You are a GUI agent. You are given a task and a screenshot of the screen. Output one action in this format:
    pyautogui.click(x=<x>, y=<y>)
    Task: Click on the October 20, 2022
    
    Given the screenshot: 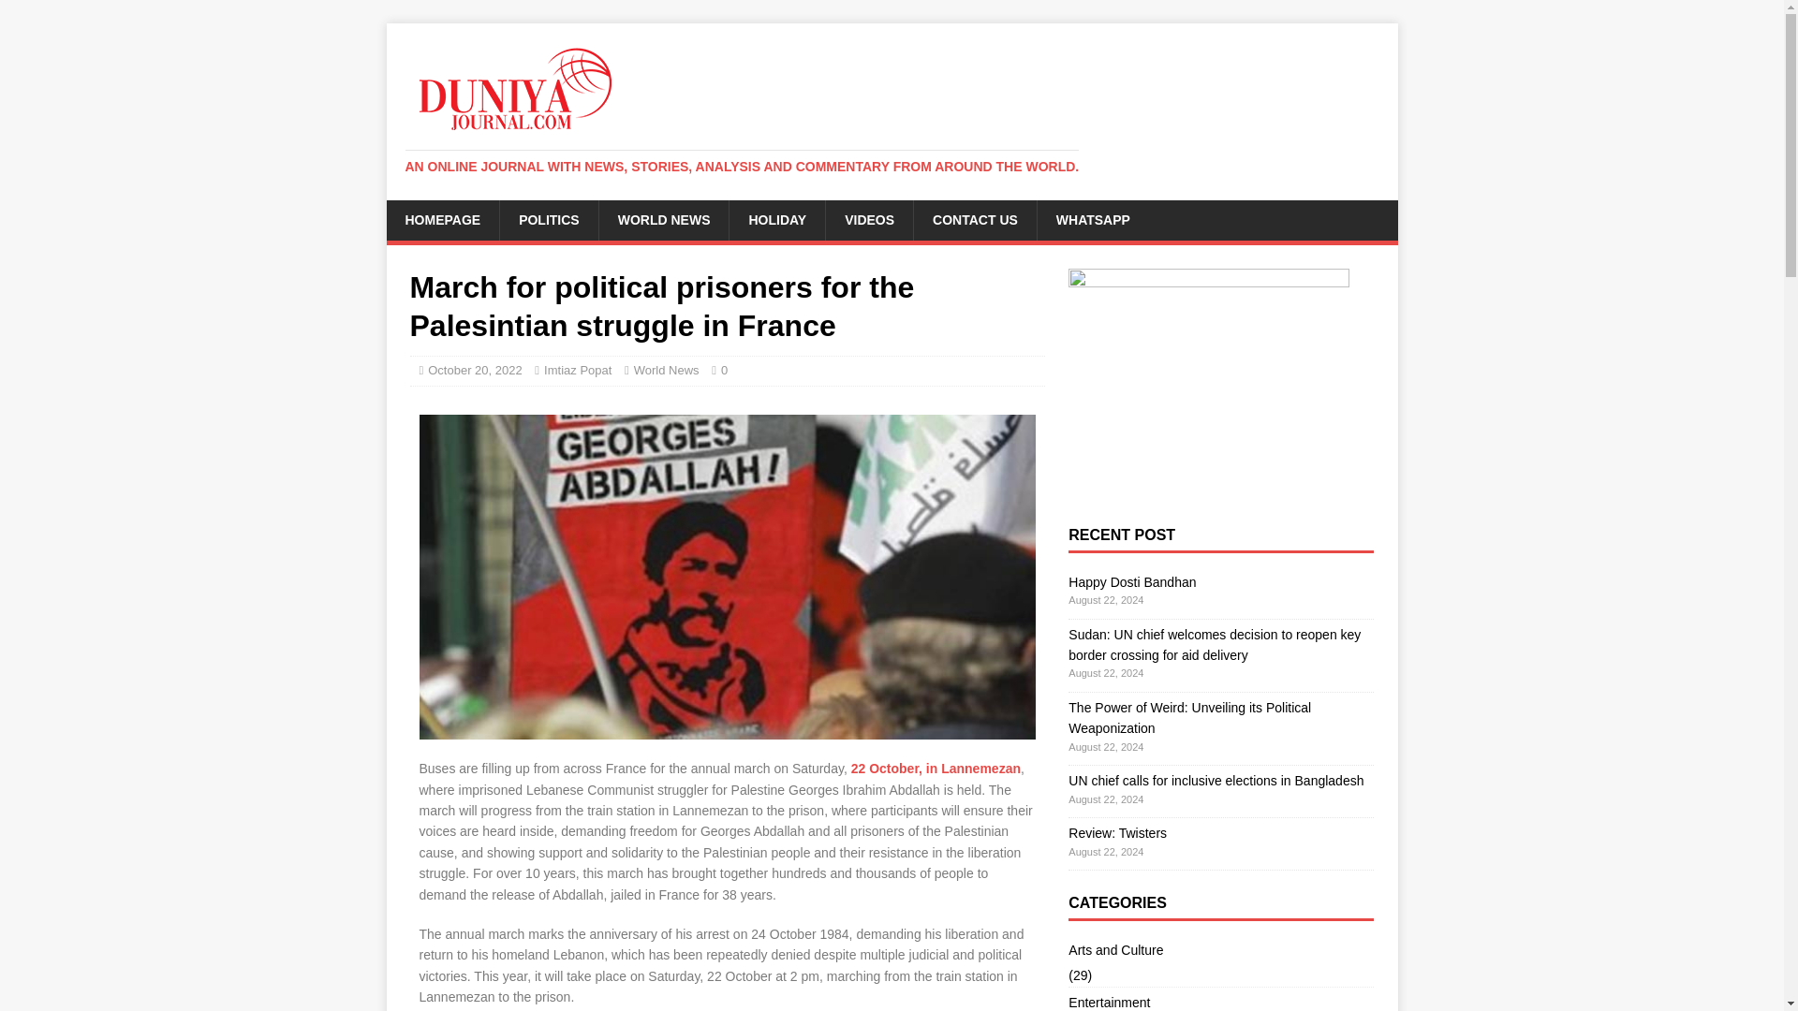 What is the action you would take?
    pyautogui.click(x=474, y=369)
    